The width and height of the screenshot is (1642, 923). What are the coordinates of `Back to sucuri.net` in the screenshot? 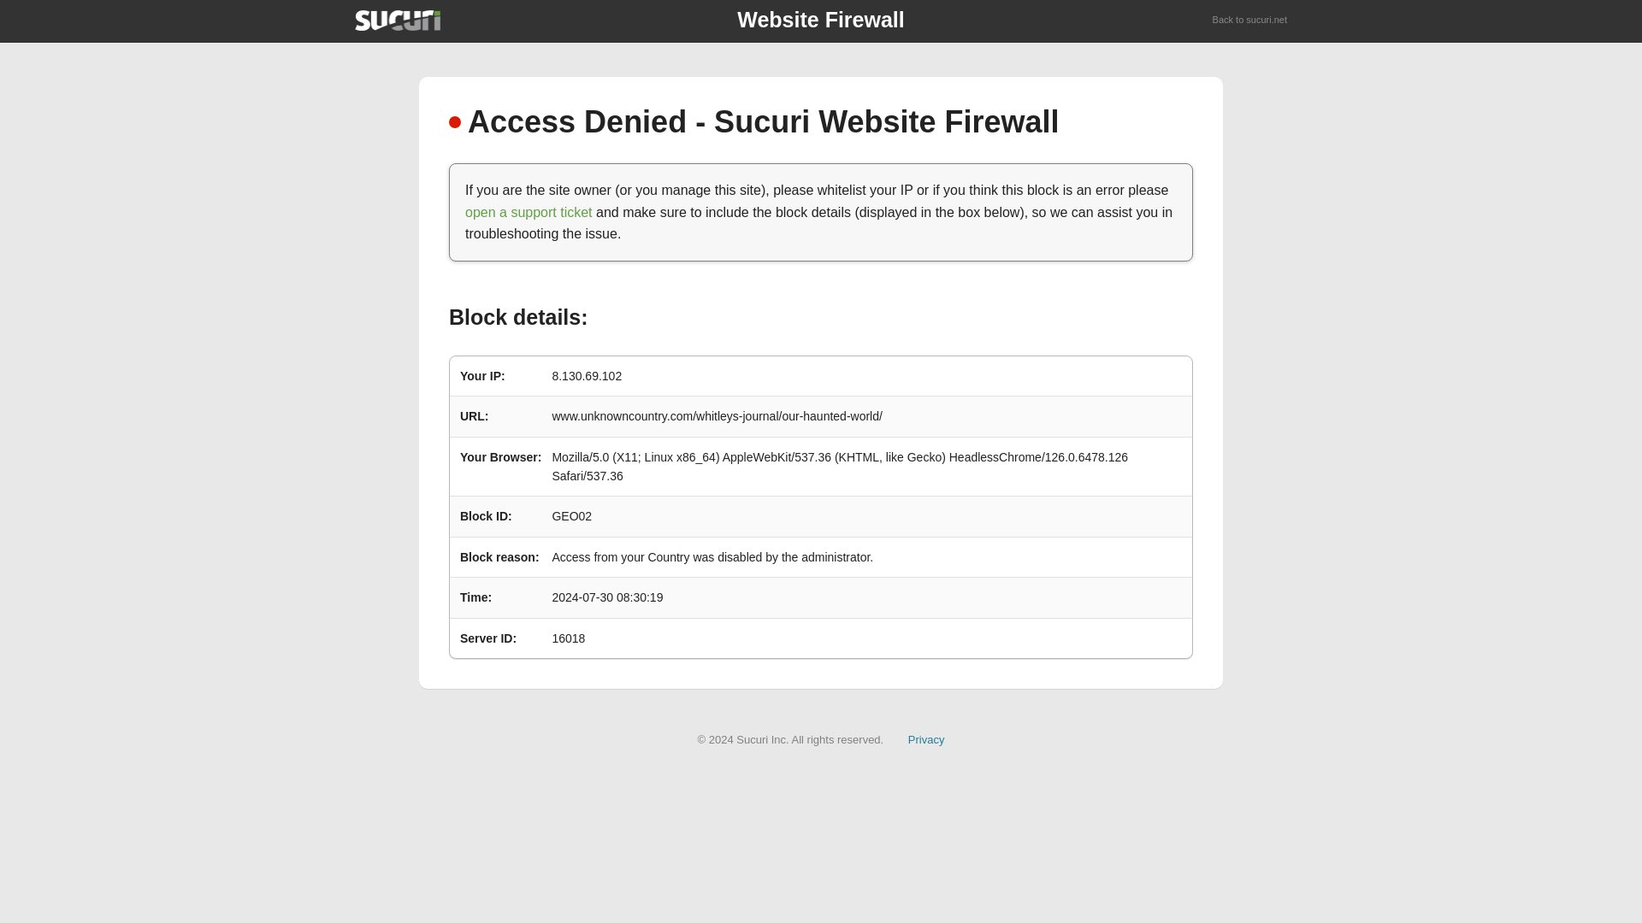 It's located at (1250, 21).